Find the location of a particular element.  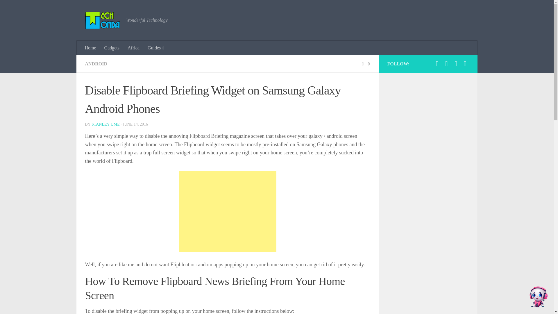

RSS is located at coordinates (465, 64).